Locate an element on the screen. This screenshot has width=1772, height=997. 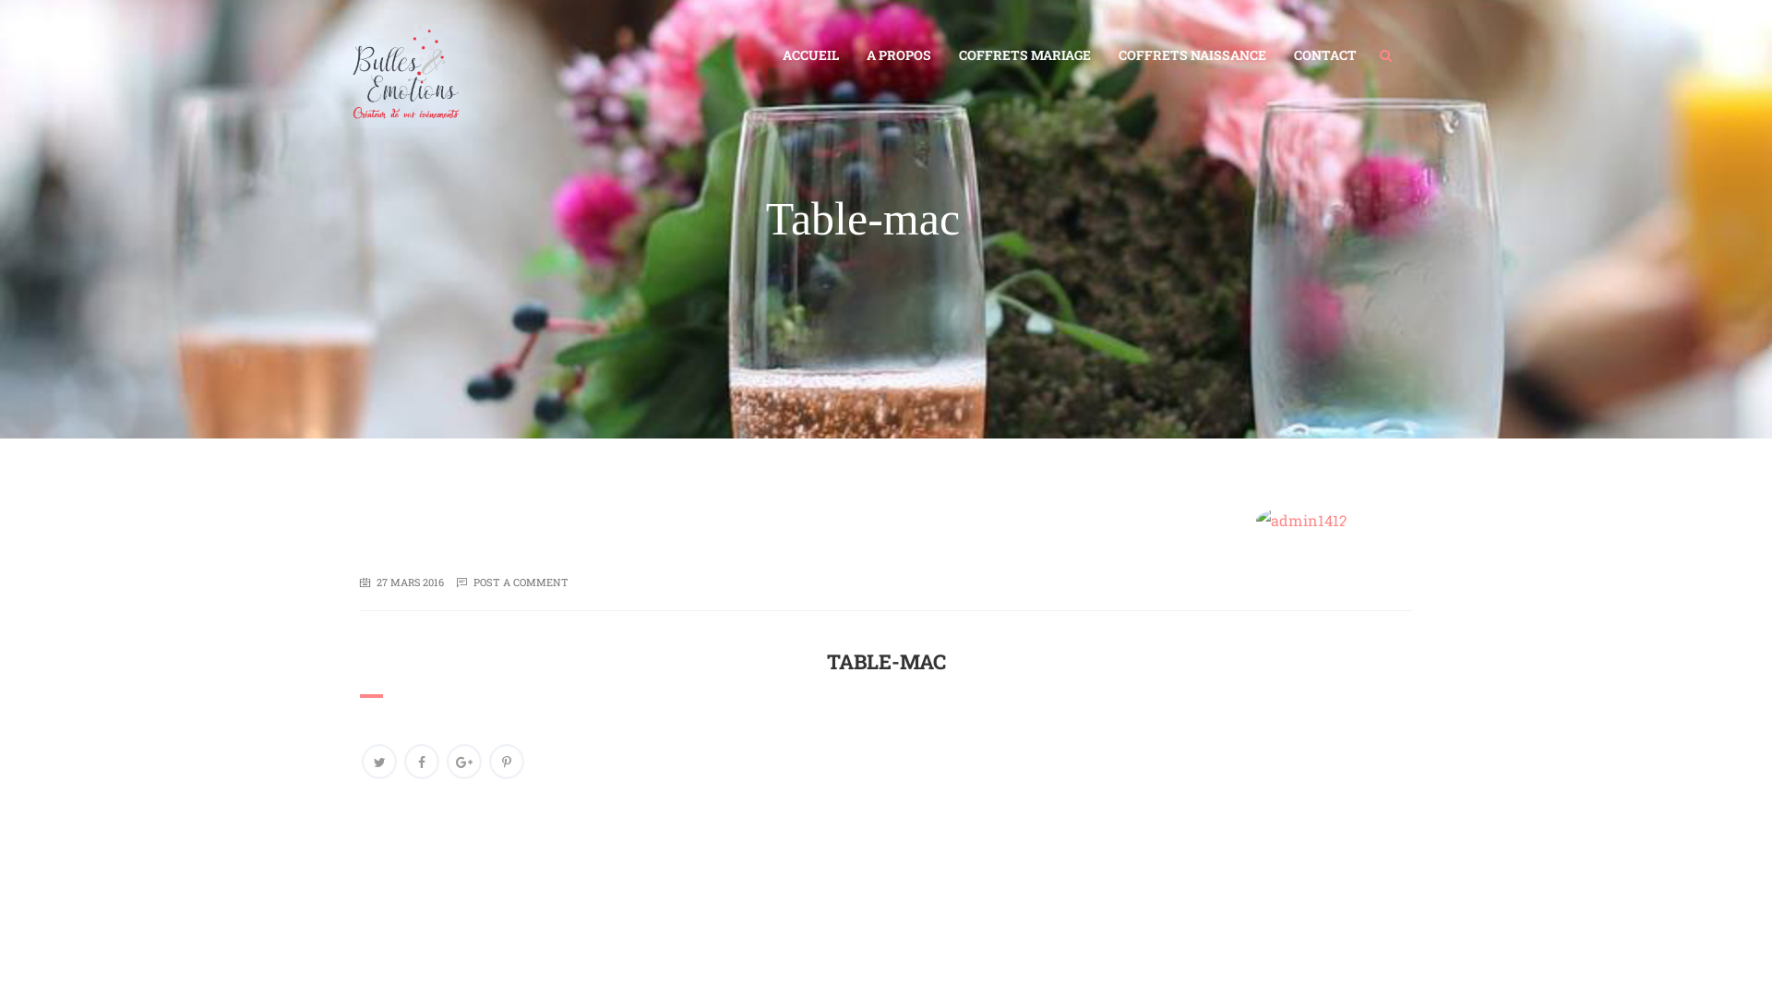
A PROPOS is located at coordinates (899, 55).